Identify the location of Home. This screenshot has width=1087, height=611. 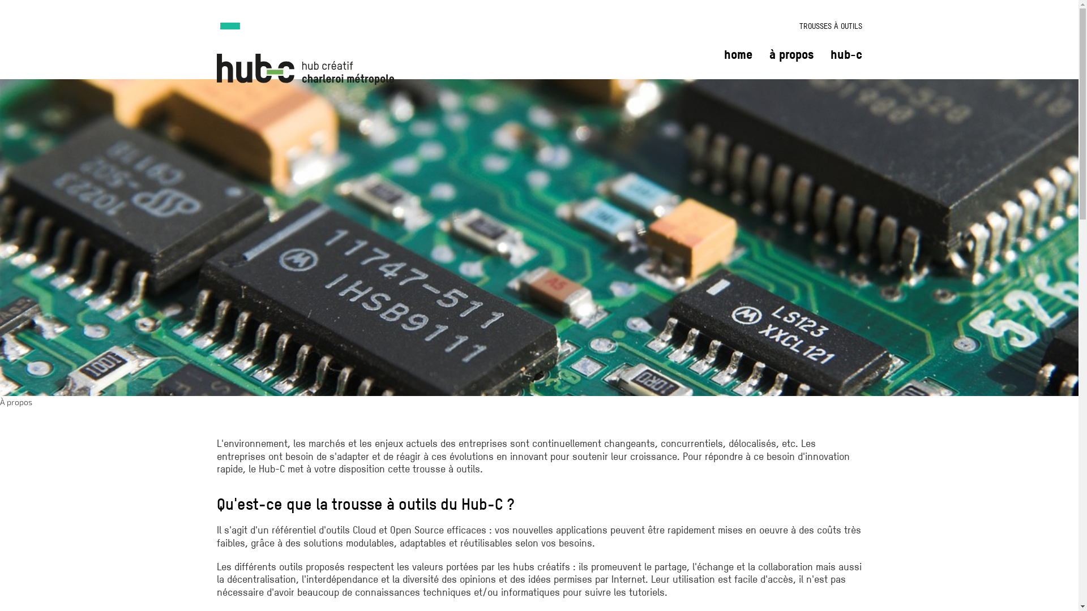
(305, 81).